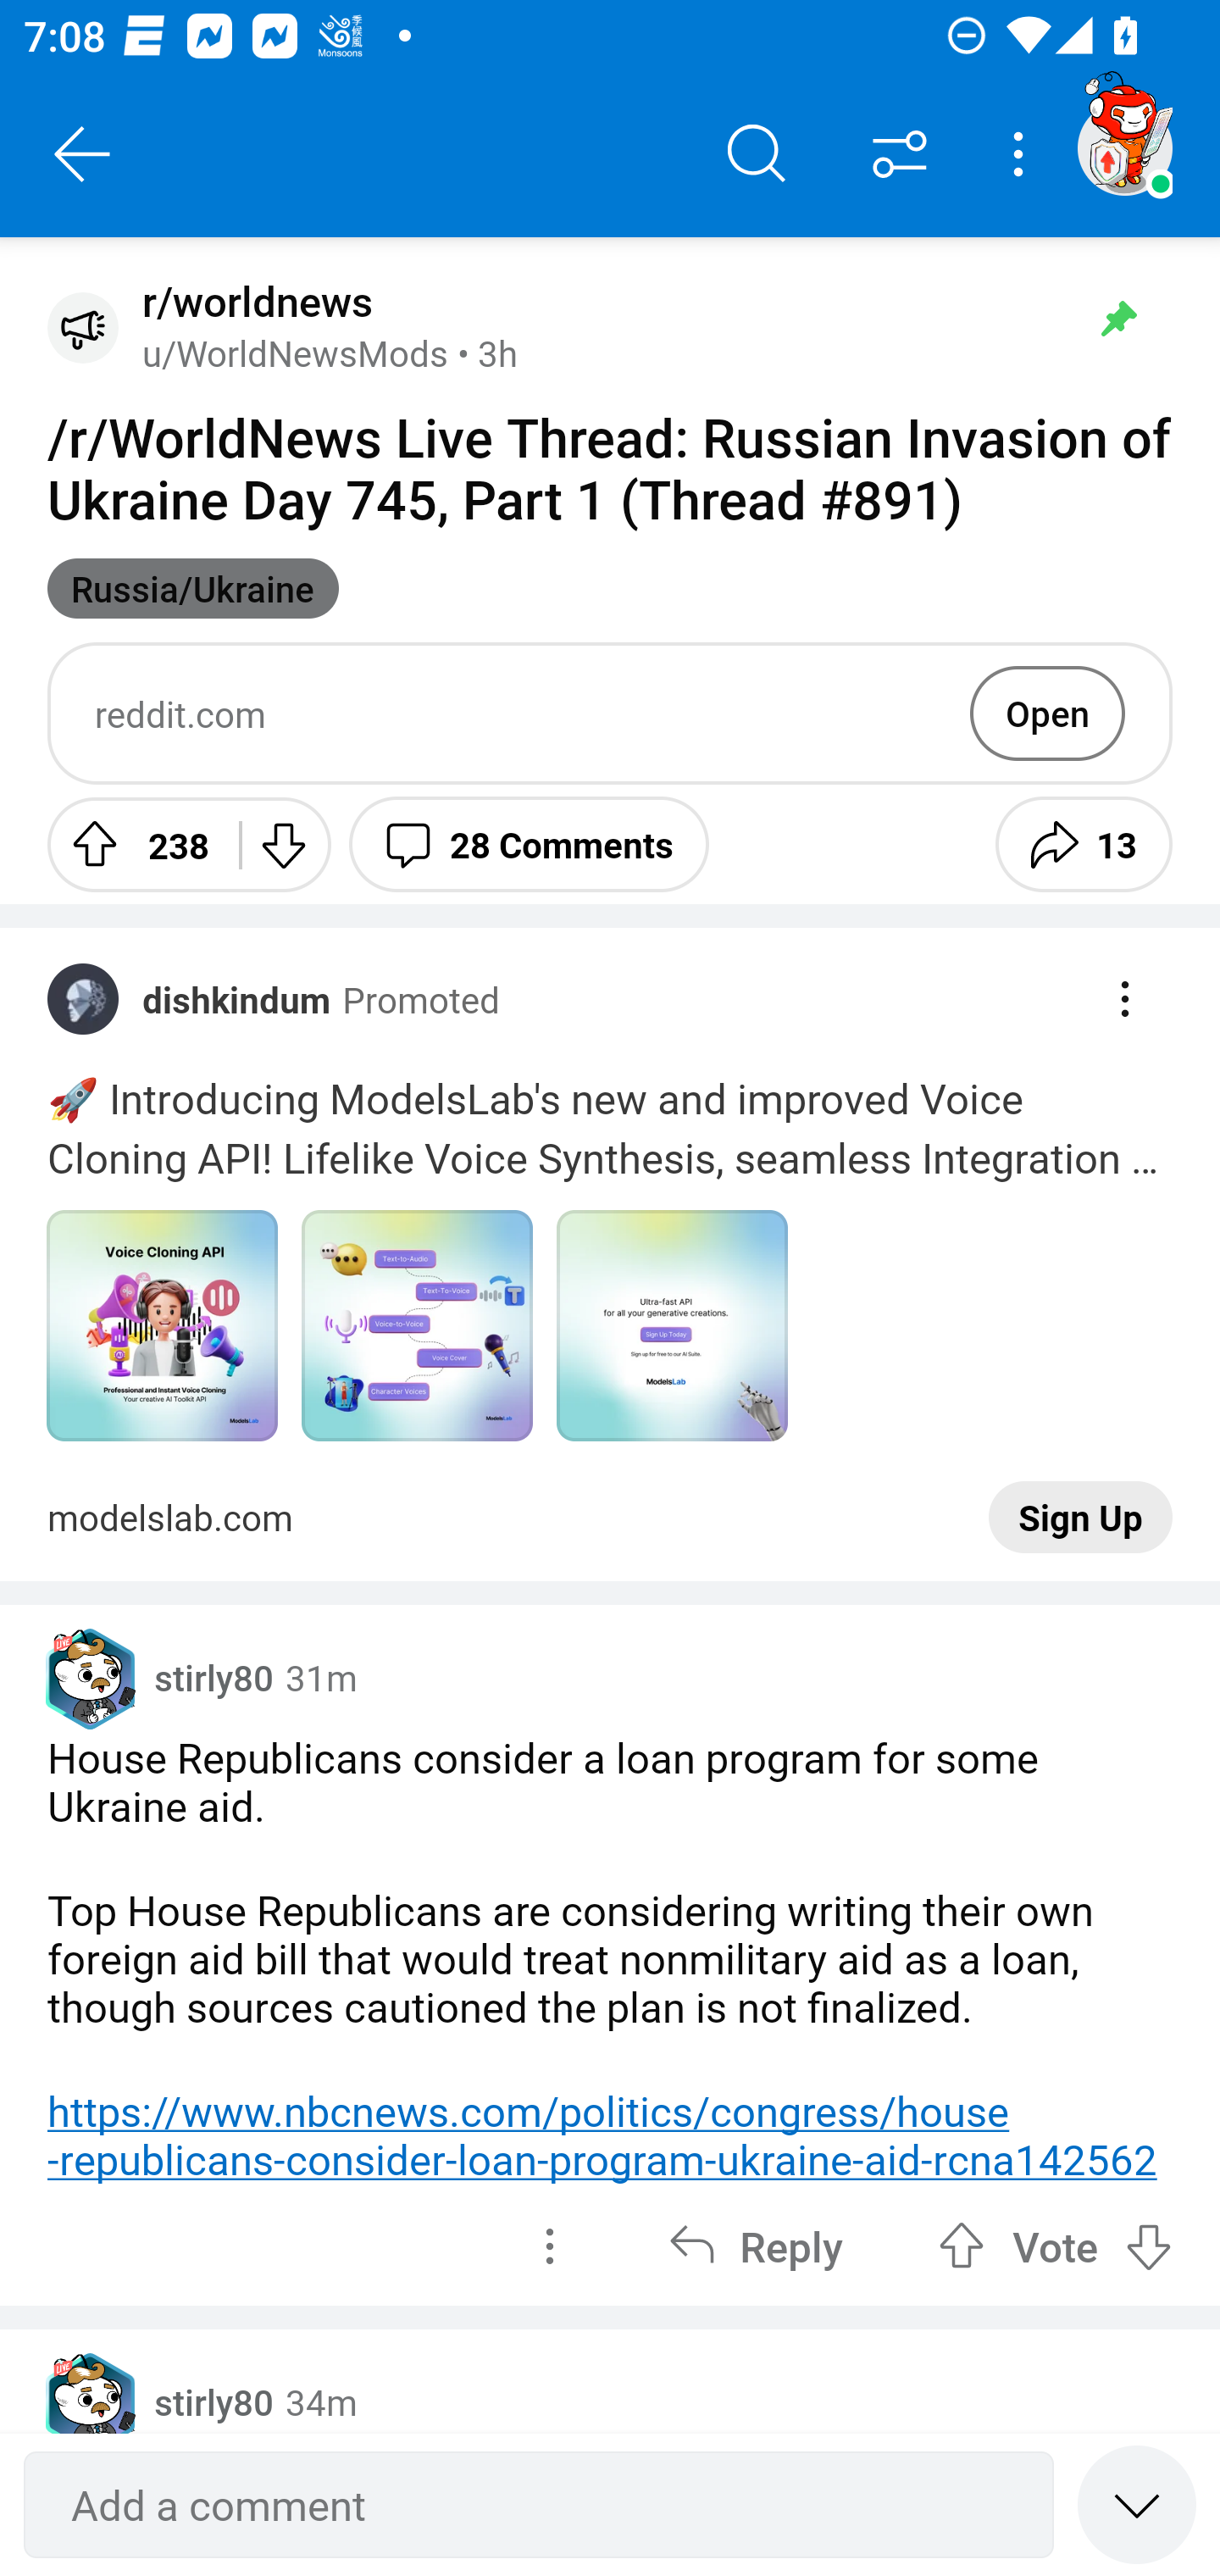 The width and height of the screenshot is (1220, 2576). What do you see at coordinates (549, 2246) in the screenshot?
I see `options` at bounding box center [549, 2246].